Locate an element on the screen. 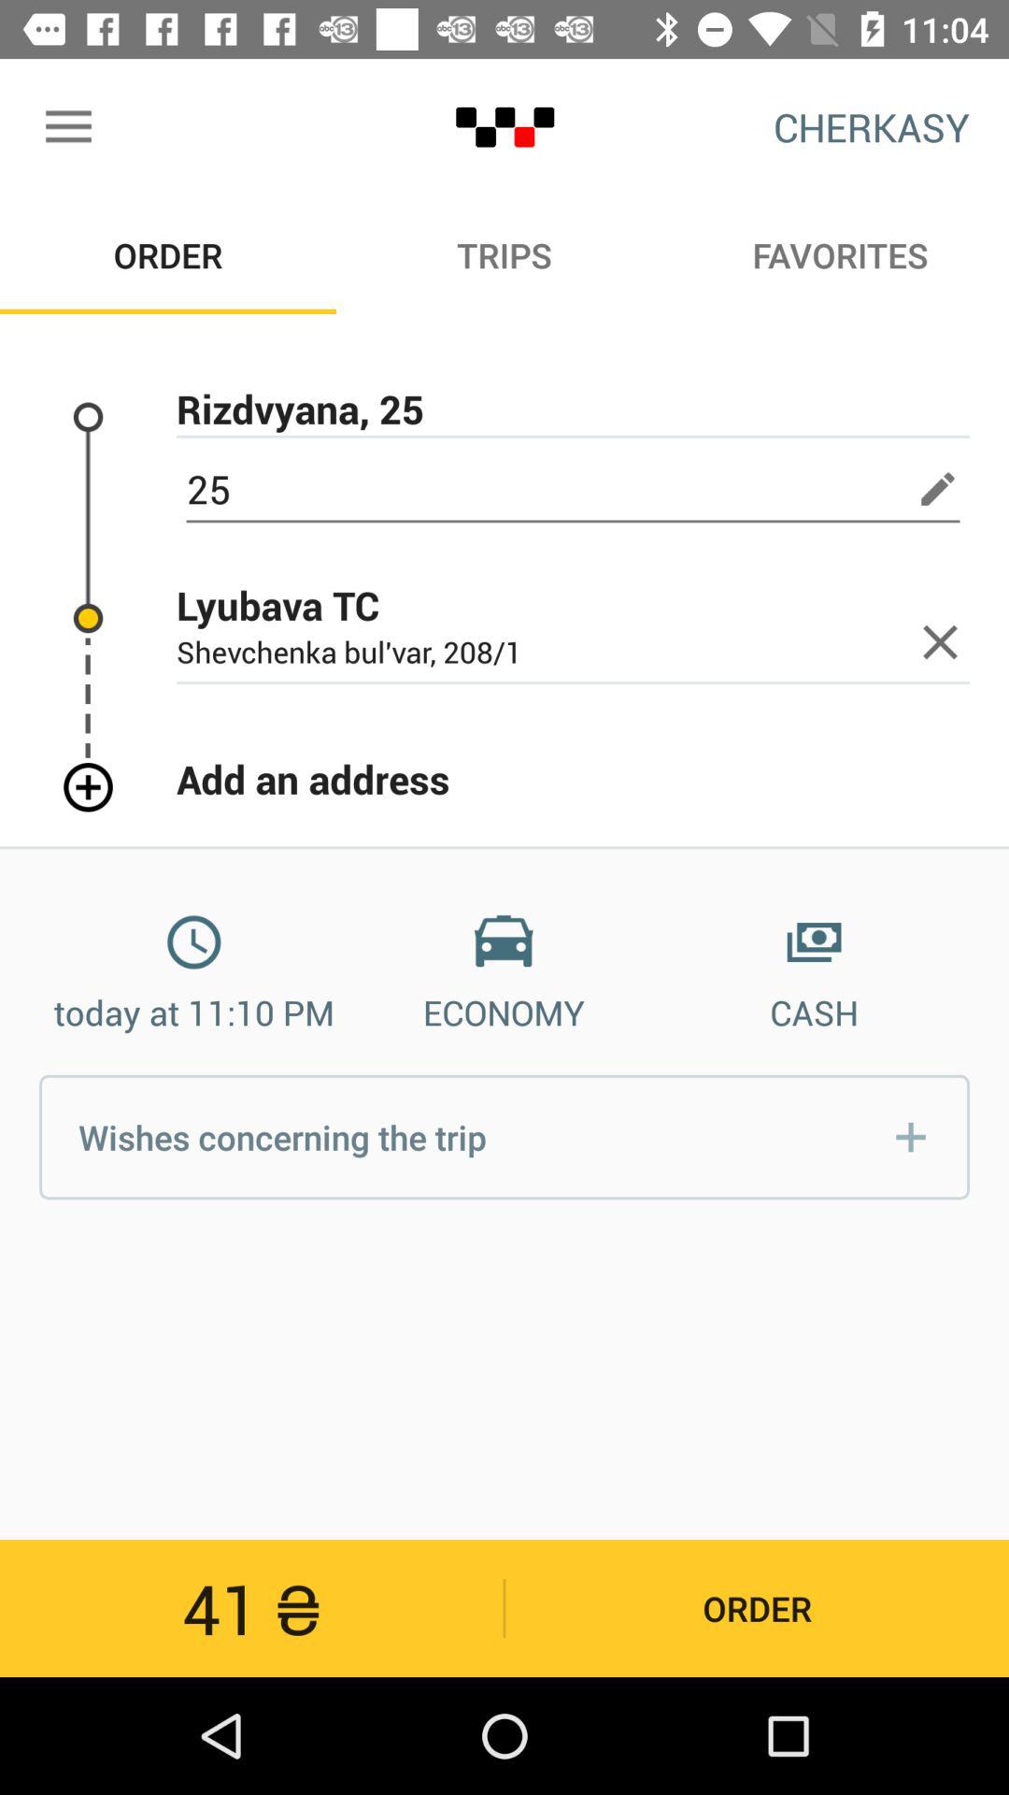 The width and height of the screenshot is (1009, 1795). click on button next to lyubava tc is located at coordinates (940, 642).